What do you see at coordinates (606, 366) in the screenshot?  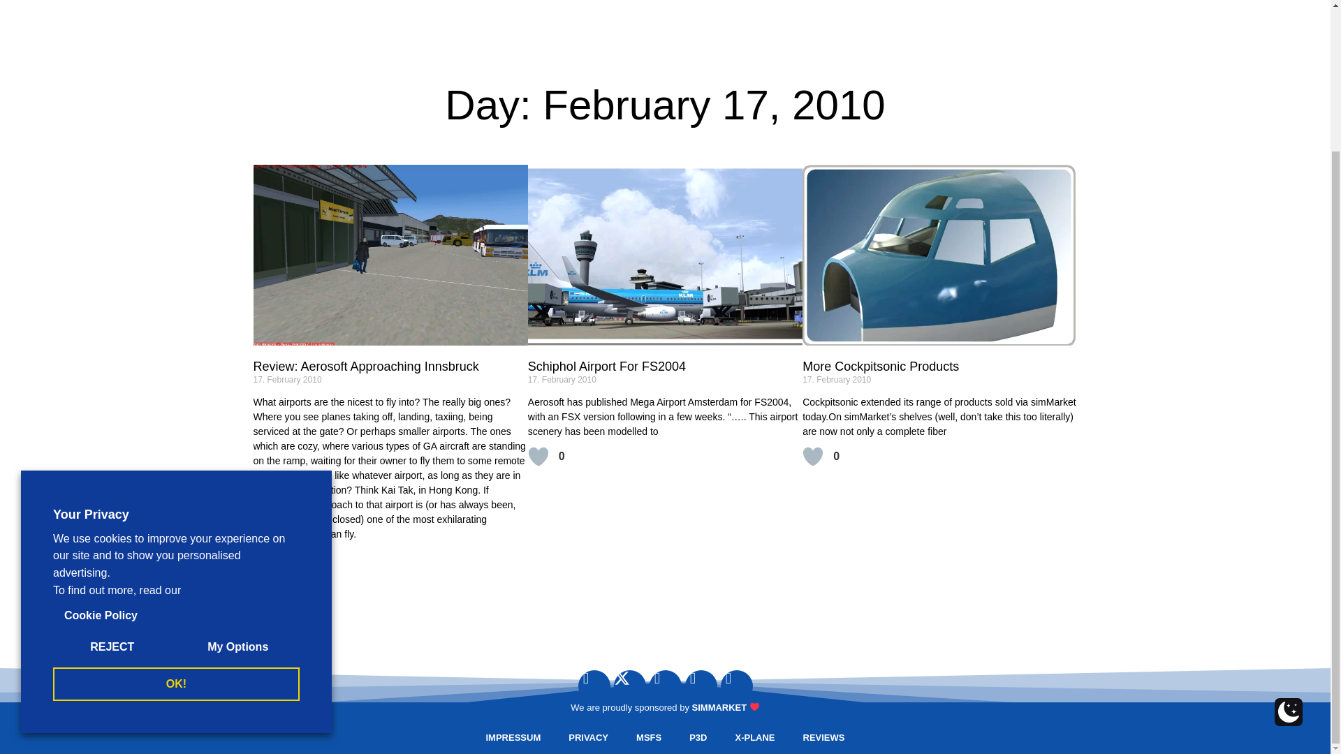 I see `Schiphol Airport For FS2004` at bounding box center [606, 366].